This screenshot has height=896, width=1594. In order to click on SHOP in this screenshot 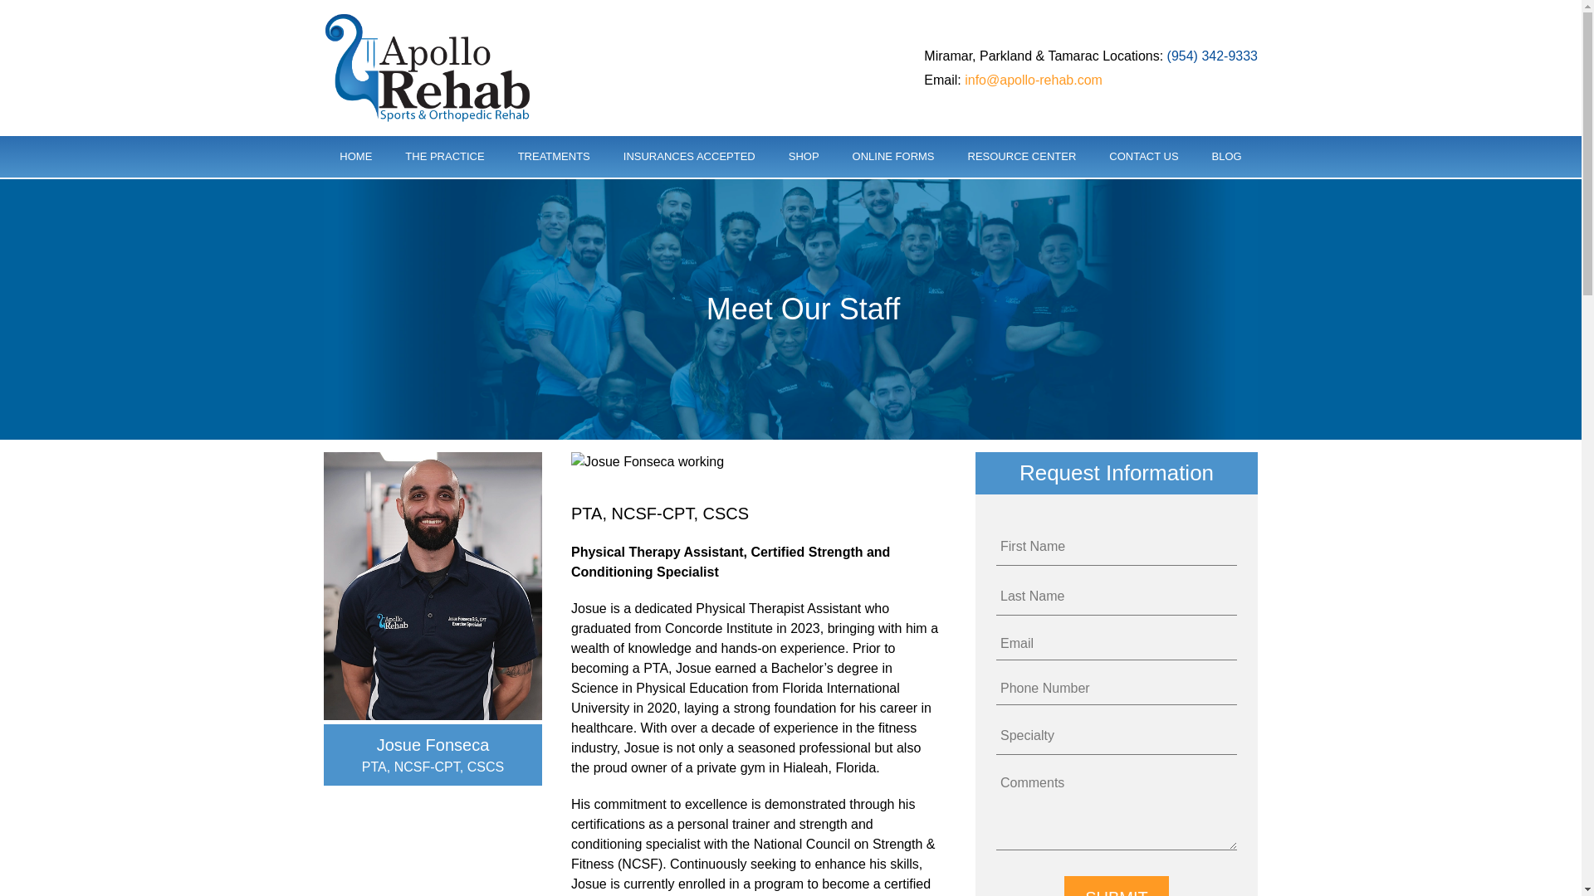, I will do `click(804, 156)`.